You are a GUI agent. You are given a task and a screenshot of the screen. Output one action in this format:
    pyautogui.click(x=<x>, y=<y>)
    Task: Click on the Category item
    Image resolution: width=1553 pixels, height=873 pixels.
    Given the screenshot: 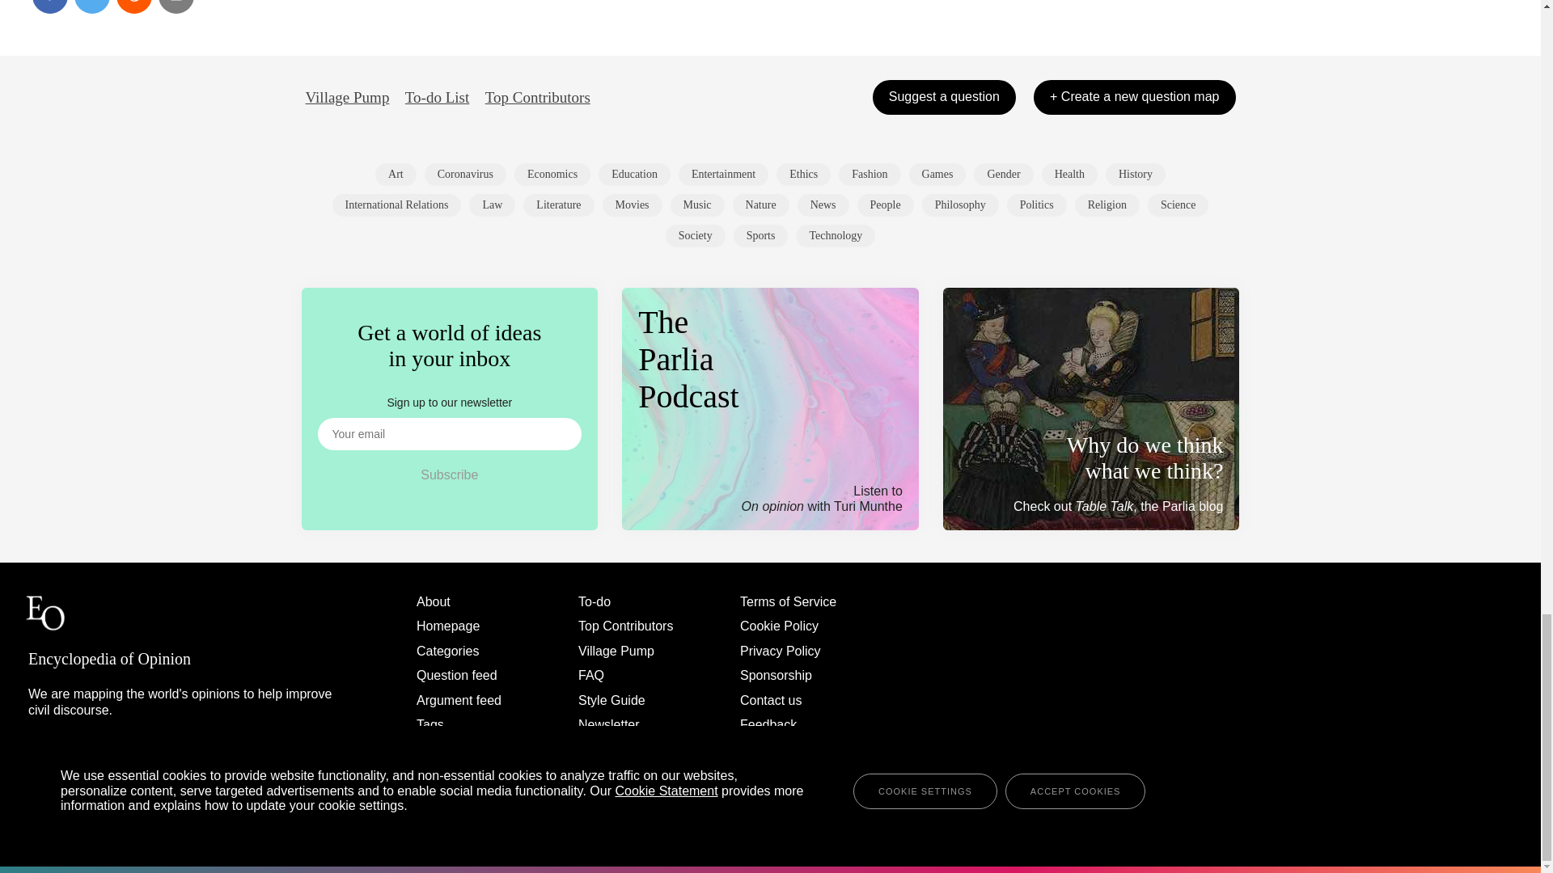 What is the action you would take?
    pyautogui.click(x=723, y=175)
    